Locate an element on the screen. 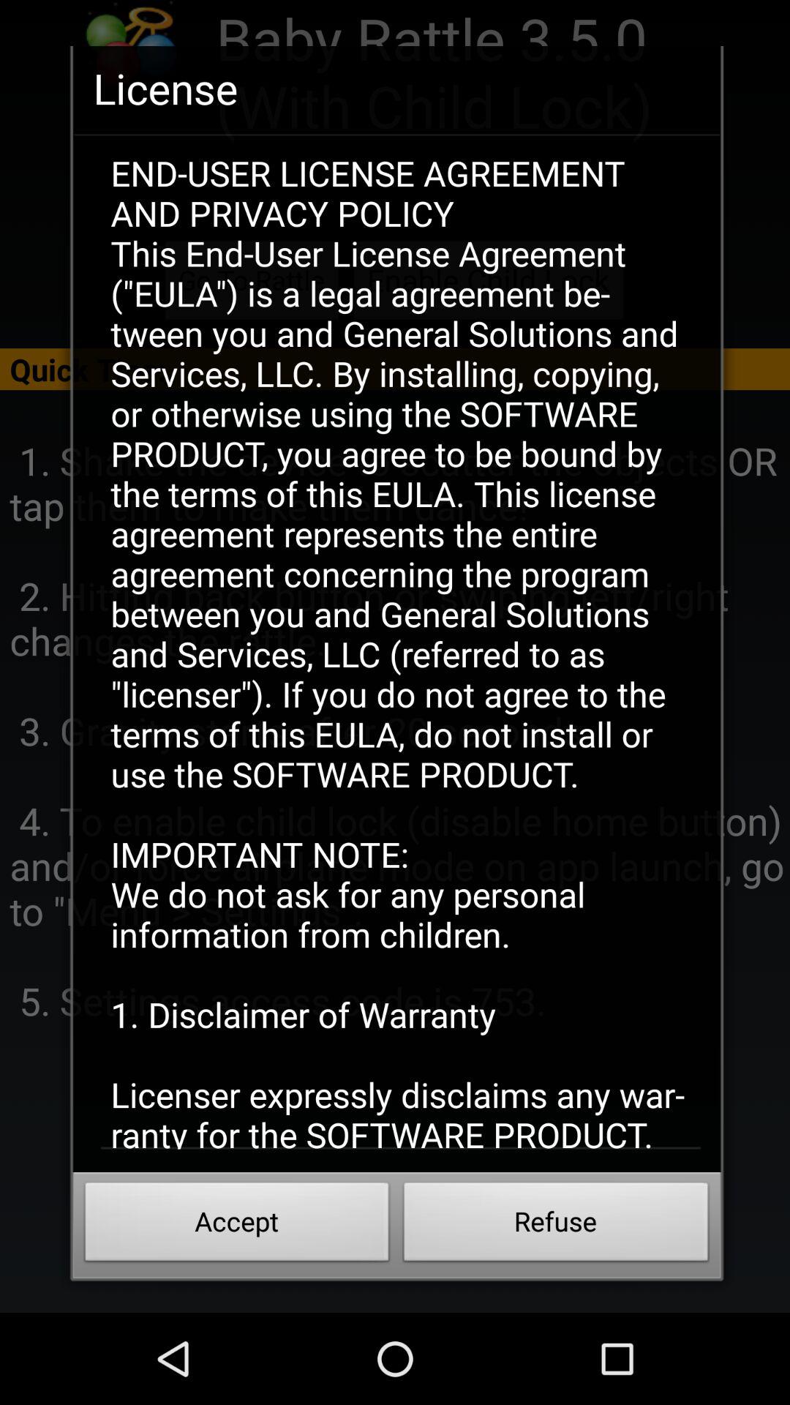 The height and width of the screenshot is (1405, 790). choose item next to the refuse button is located at coordinates (237, 1226).